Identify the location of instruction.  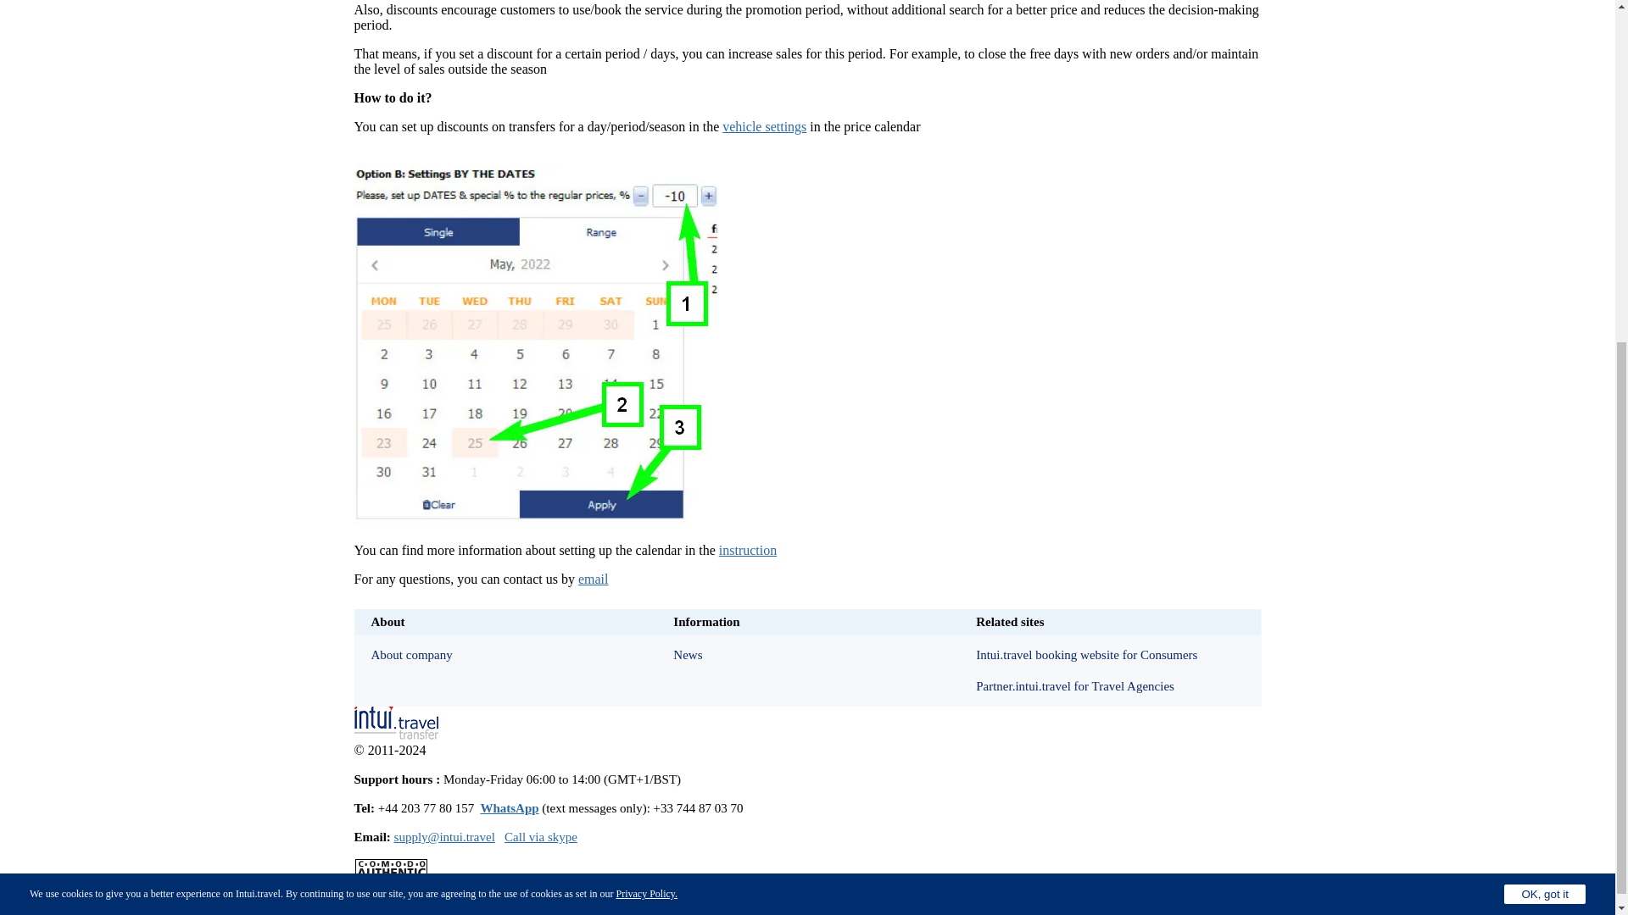
(748, 550).